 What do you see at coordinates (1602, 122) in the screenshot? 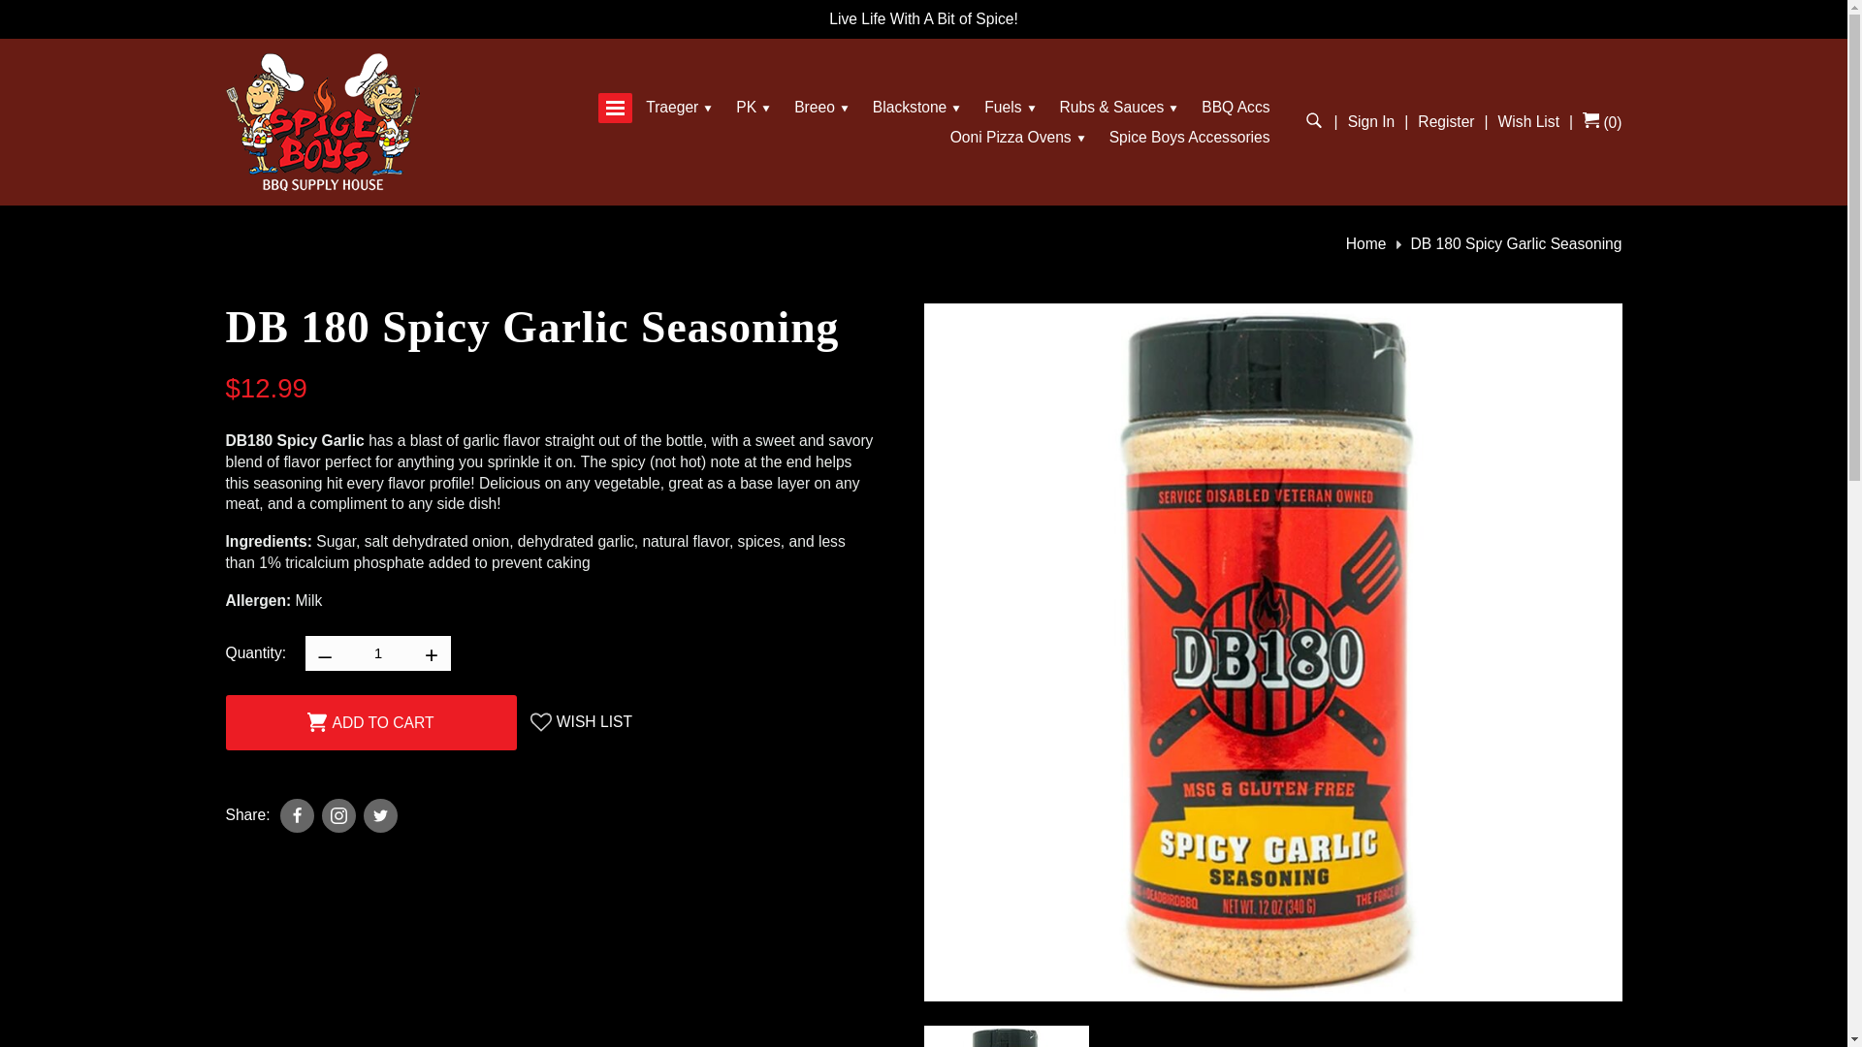
I see `Cart` at bounding box center [1602, 122].